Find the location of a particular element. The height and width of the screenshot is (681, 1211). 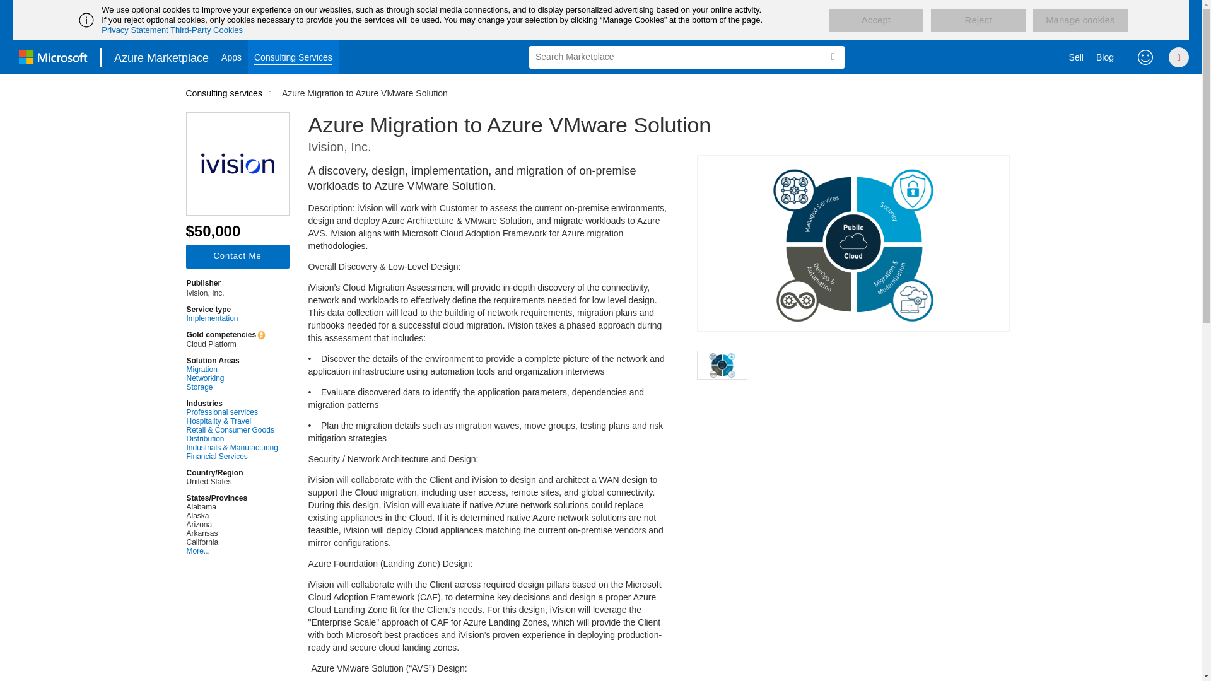

Manage cookies is located at coordinates (1080, 20).